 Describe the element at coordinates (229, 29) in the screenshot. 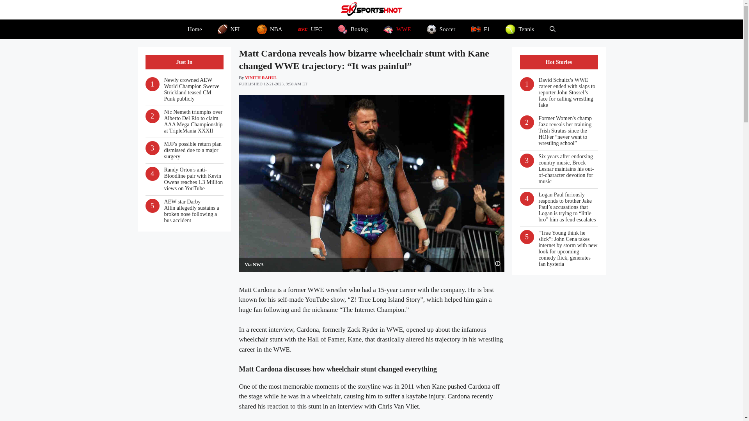

I see `NFL` at that location.